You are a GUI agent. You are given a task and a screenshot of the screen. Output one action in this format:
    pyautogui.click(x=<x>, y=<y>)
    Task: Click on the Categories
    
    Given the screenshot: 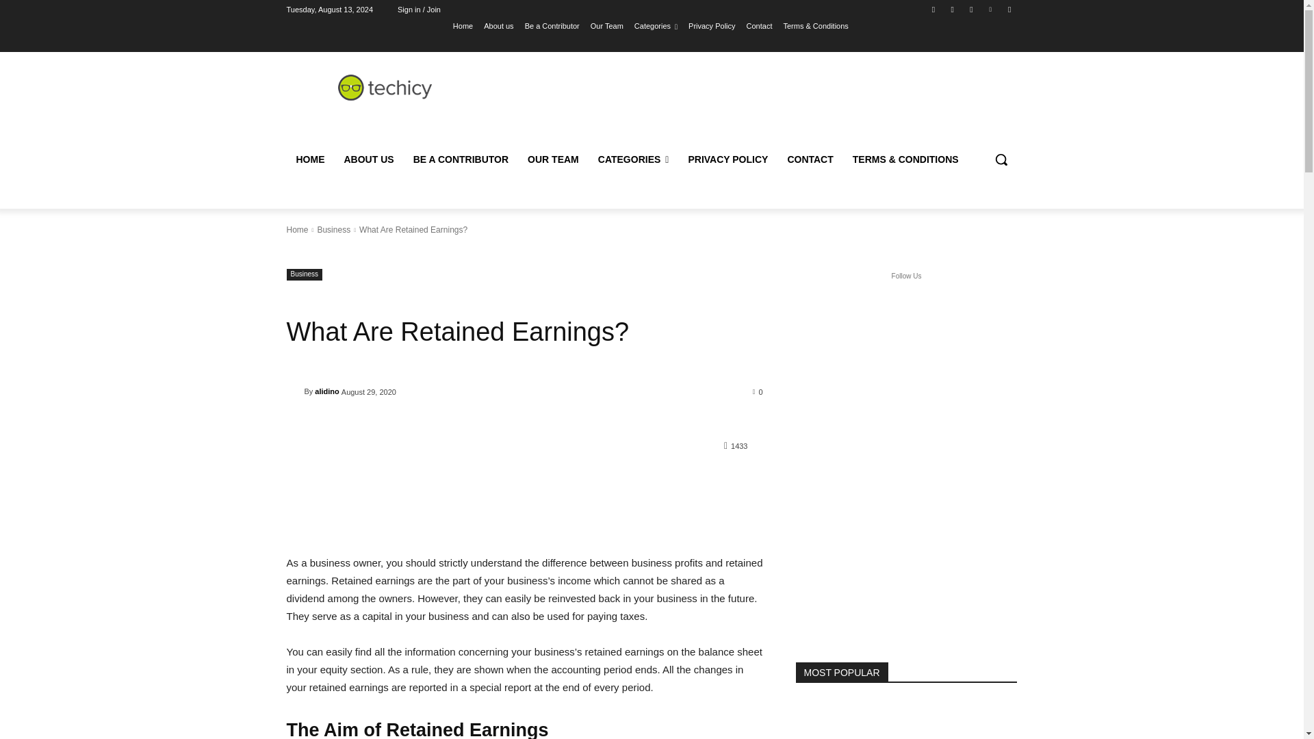 What is the action you would take?
    pyautogui.click(x=656, y=25)
    